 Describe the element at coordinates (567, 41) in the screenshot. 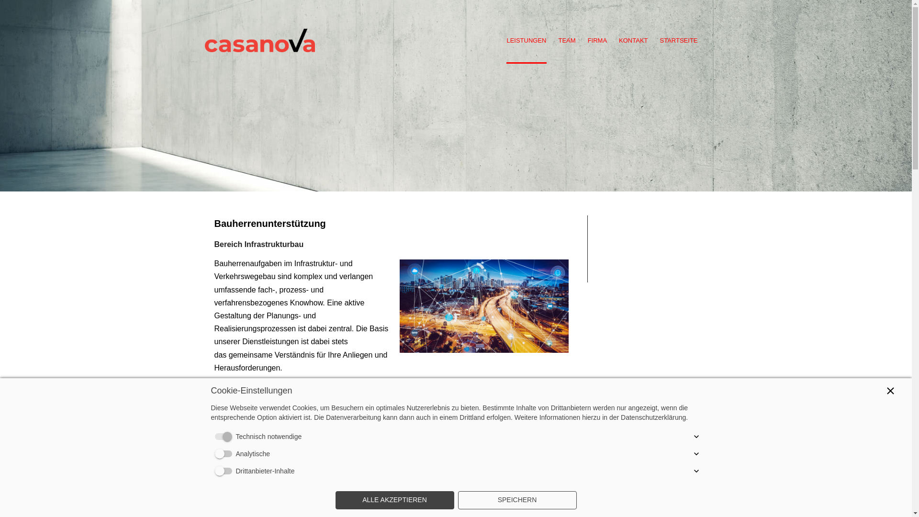

I see `TEAM` at that location.